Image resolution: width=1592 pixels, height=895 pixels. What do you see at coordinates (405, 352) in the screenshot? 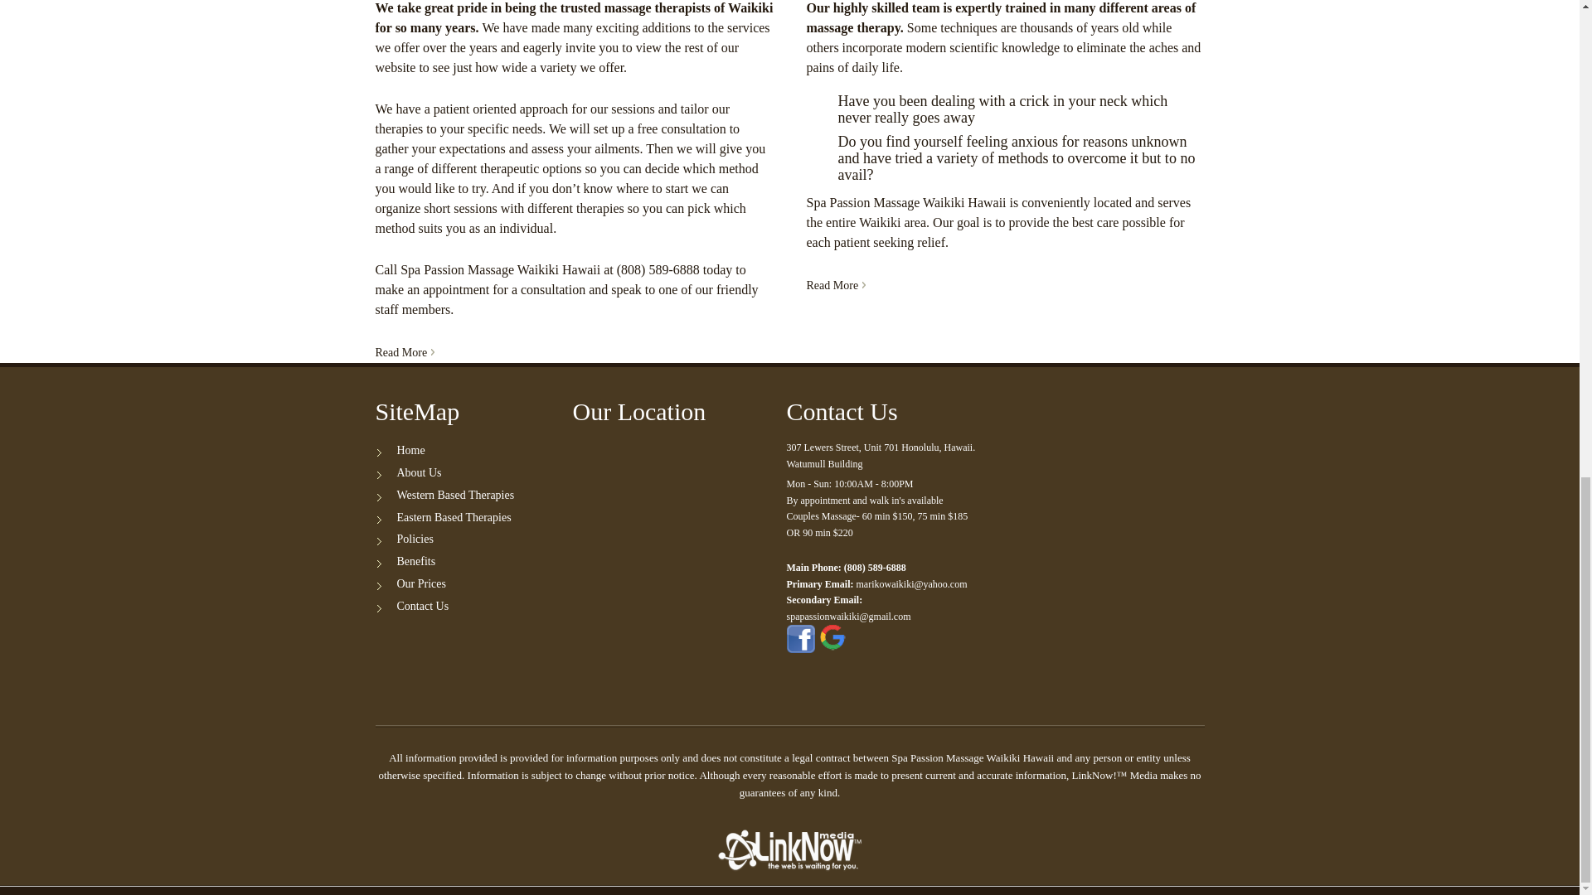
I see `About Spa Passion Massage Waikiki Hawaii` at bounding box center [405, 352].